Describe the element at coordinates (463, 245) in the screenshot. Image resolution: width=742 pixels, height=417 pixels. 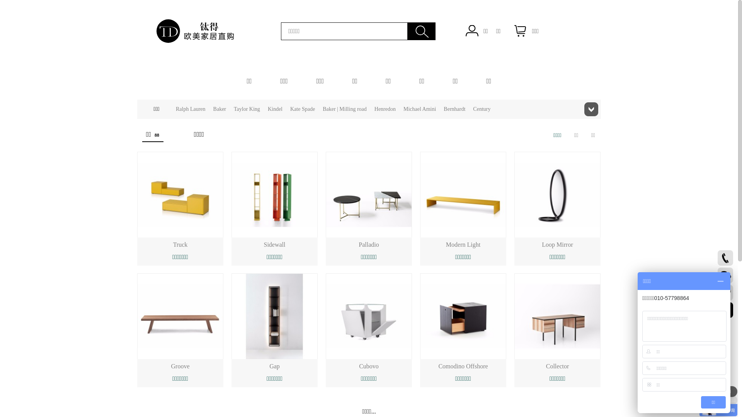
I see `Modern Light` at that location.